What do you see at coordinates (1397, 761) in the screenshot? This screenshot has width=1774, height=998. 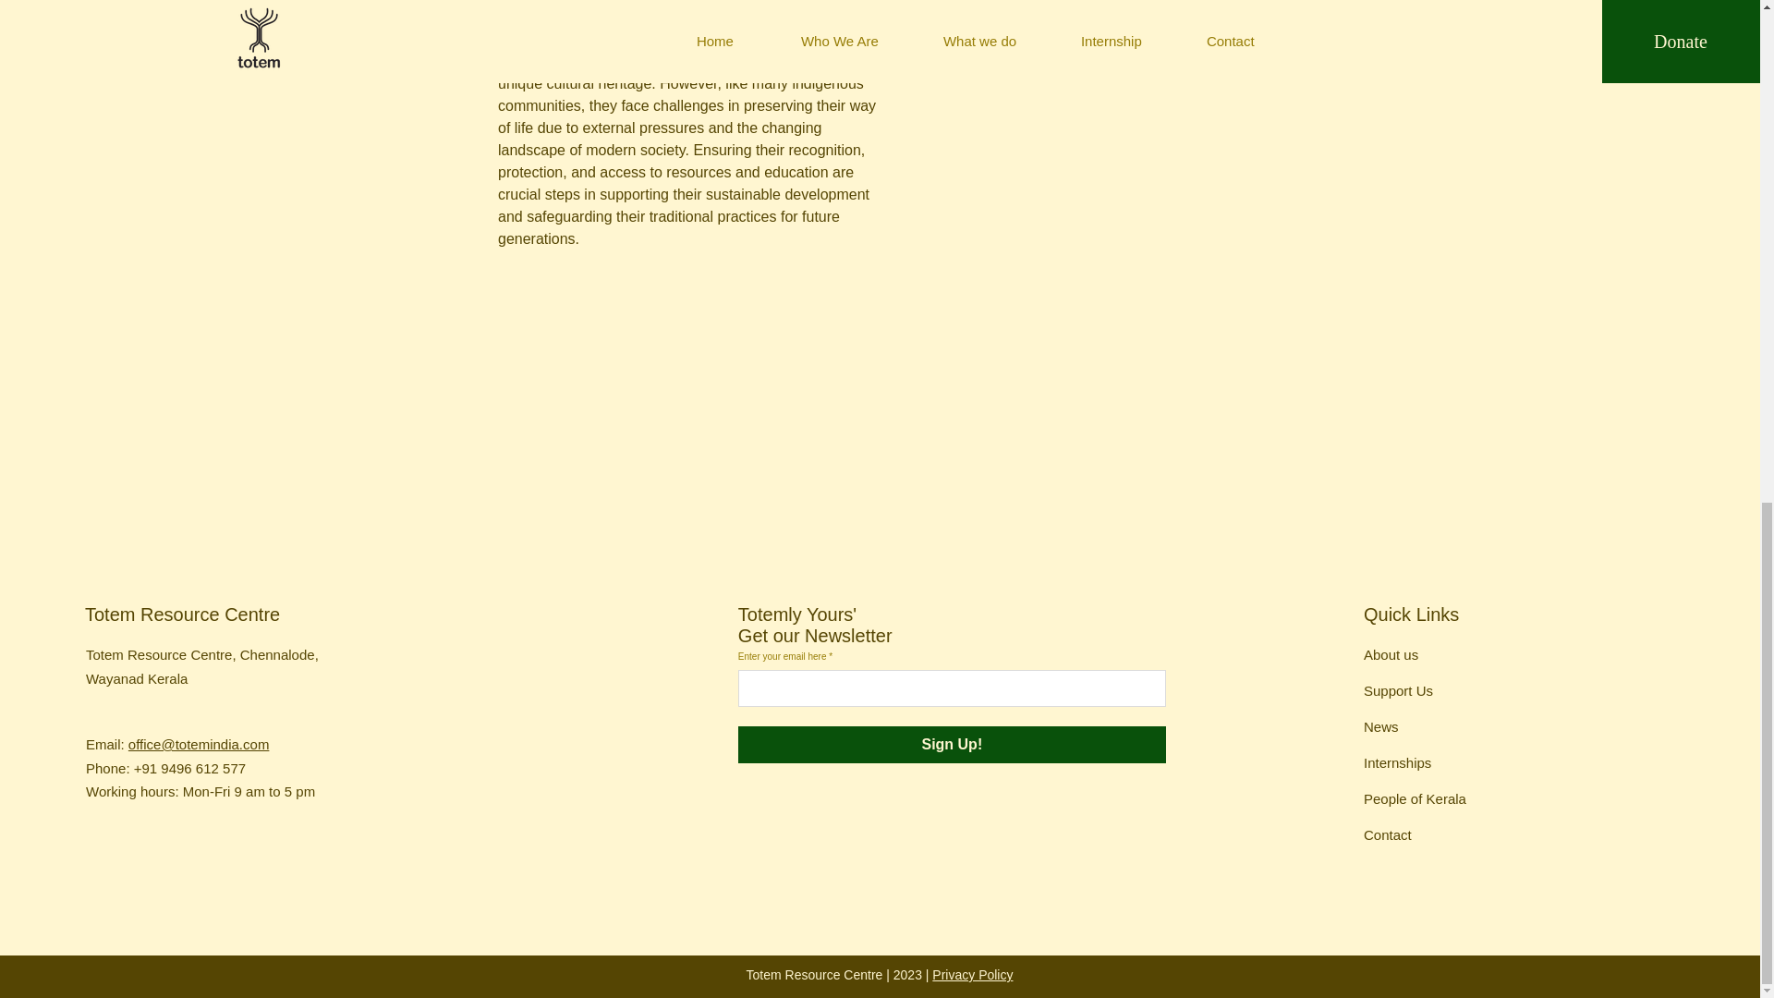 I see `Internships` at bounding box center [1397, 761].